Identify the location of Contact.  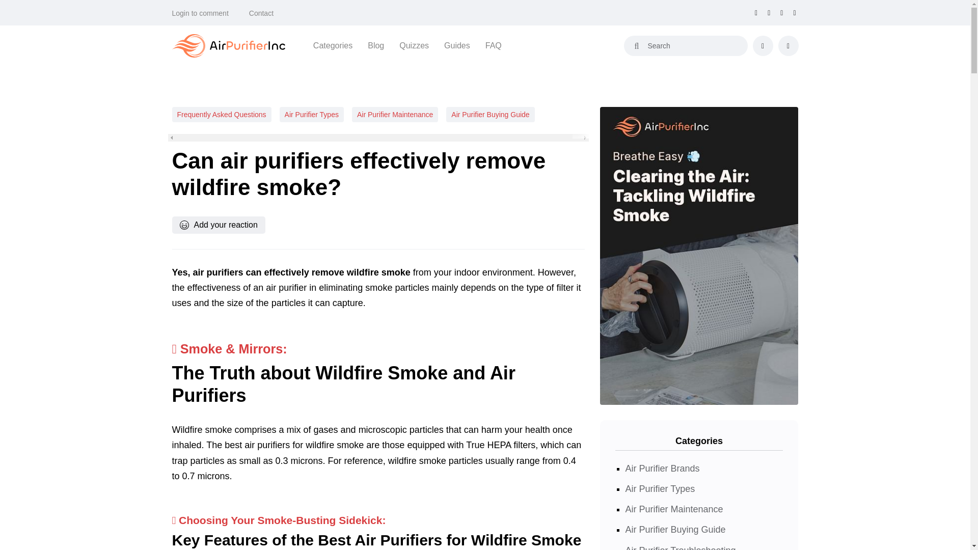
(261, 13).